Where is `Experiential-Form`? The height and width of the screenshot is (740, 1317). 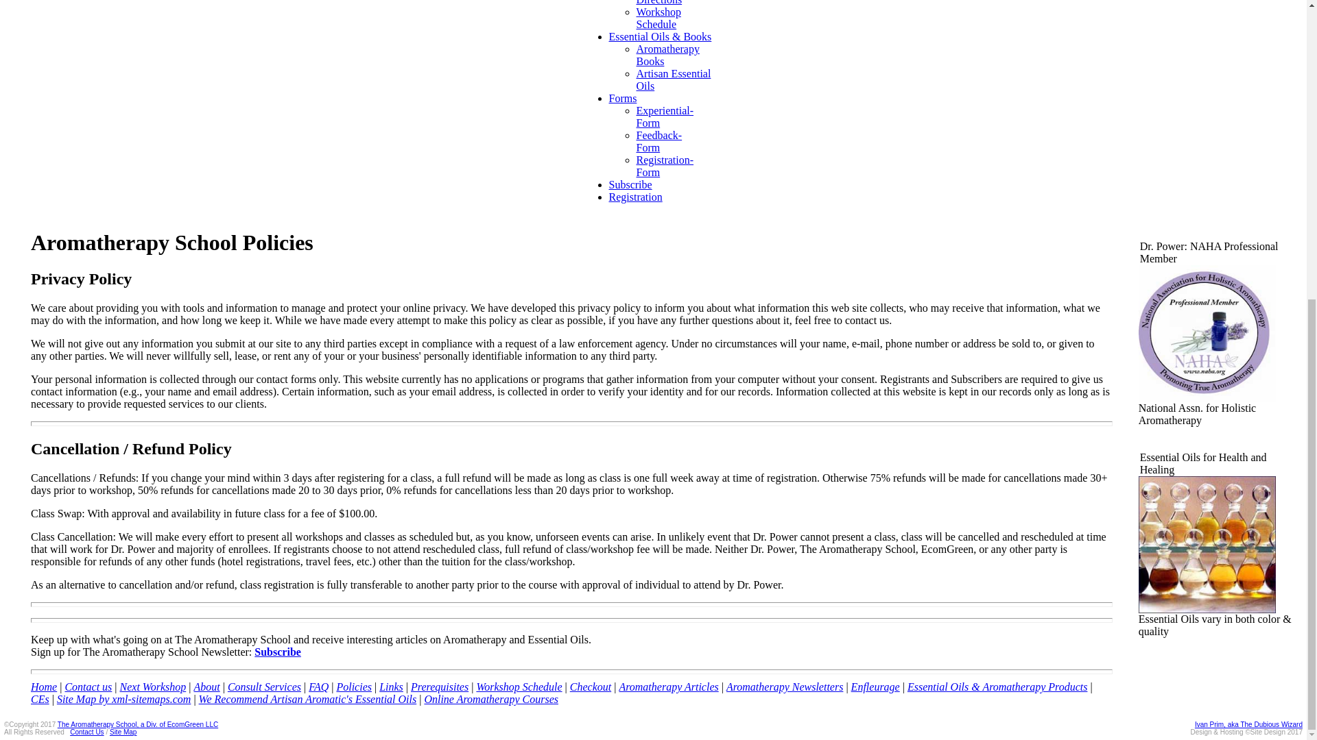
Experiential-Form is located at coordinates (665, 116).